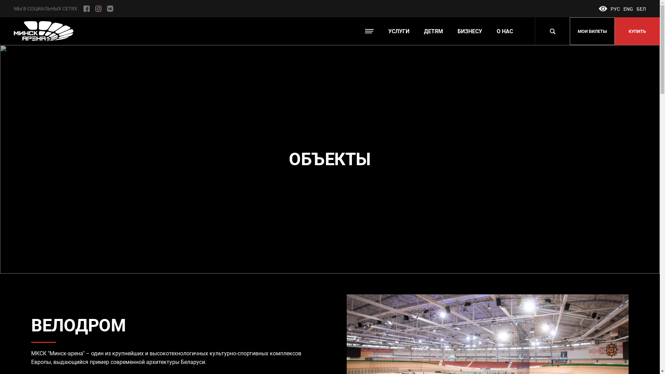 The image size is (665, 374). I want to click on ENG, so click(628, 9).